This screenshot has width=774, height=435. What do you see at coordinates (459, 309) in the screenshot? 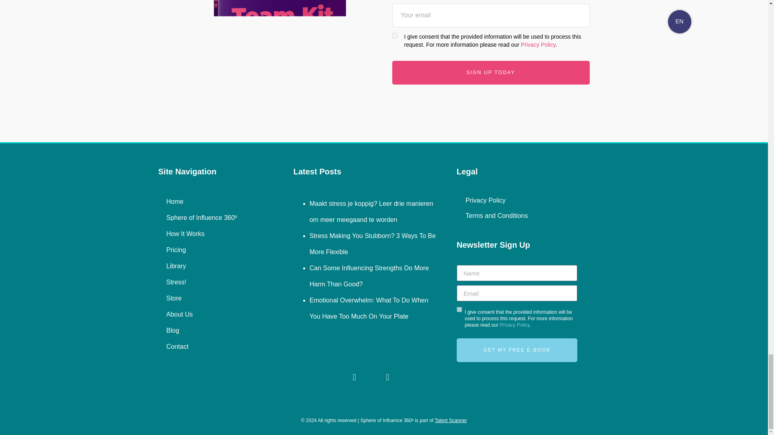
I see `on` at bounding box center [459, 309].